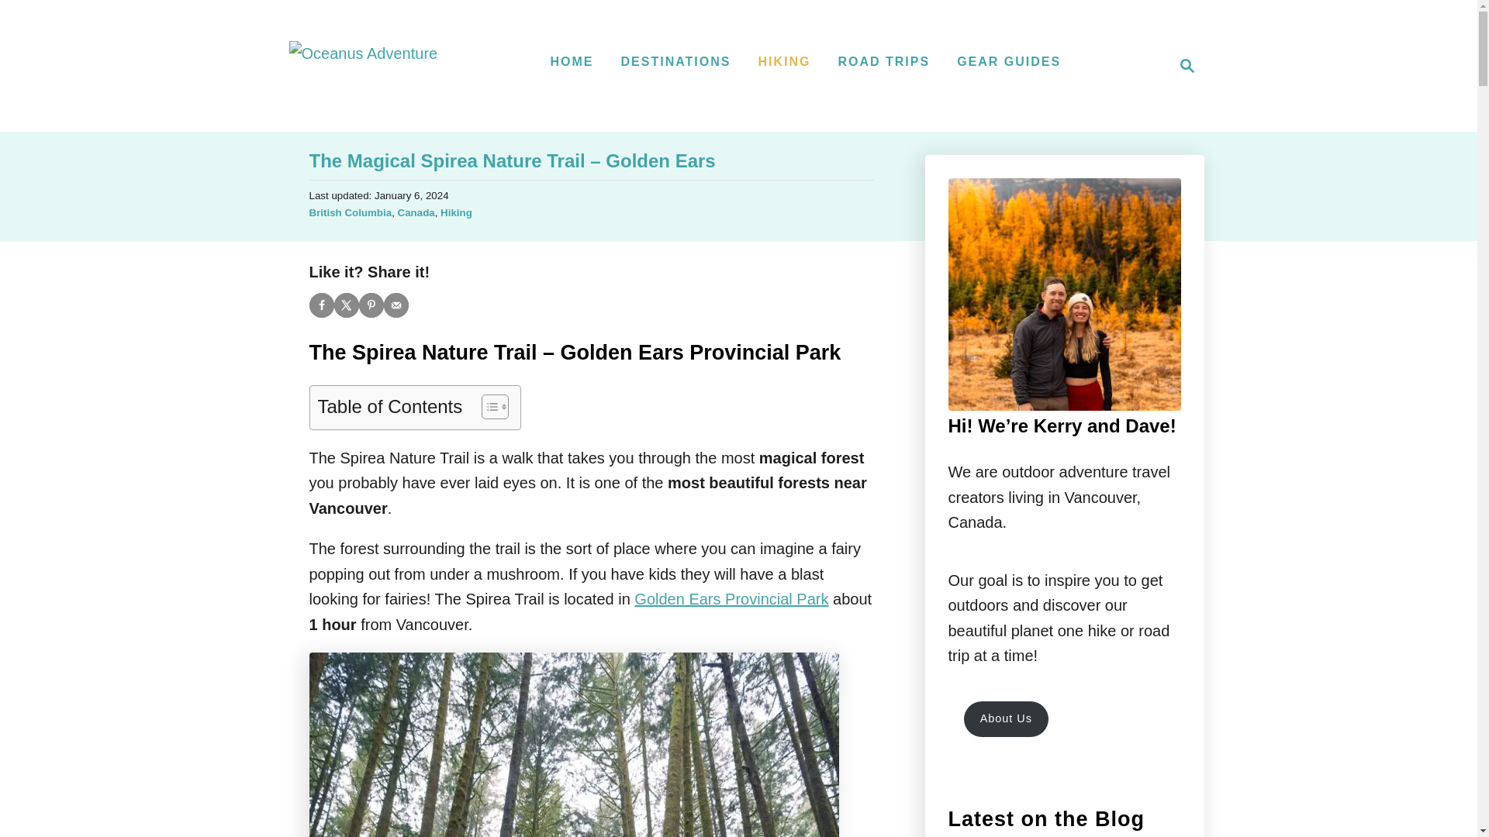 This screenshot has height=837, width=1489. I want to click on GEAR GUIDES, so click(676, 62).